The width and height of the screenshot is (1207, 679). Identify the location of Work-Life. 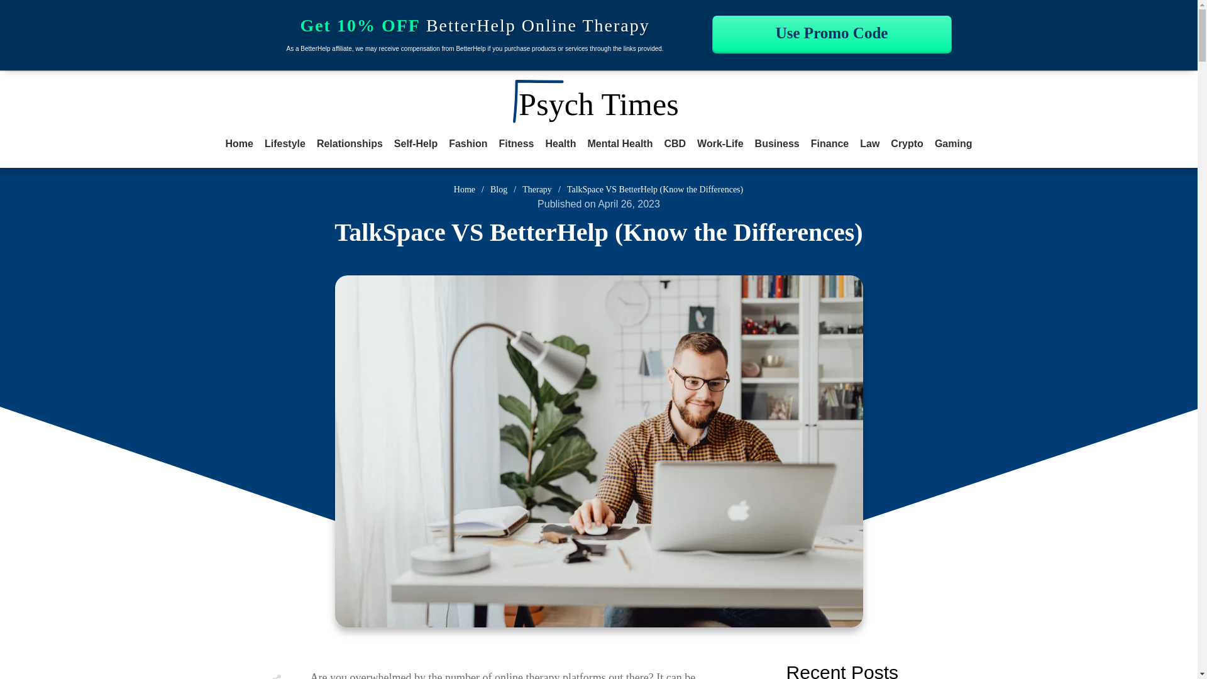
(720, 143).